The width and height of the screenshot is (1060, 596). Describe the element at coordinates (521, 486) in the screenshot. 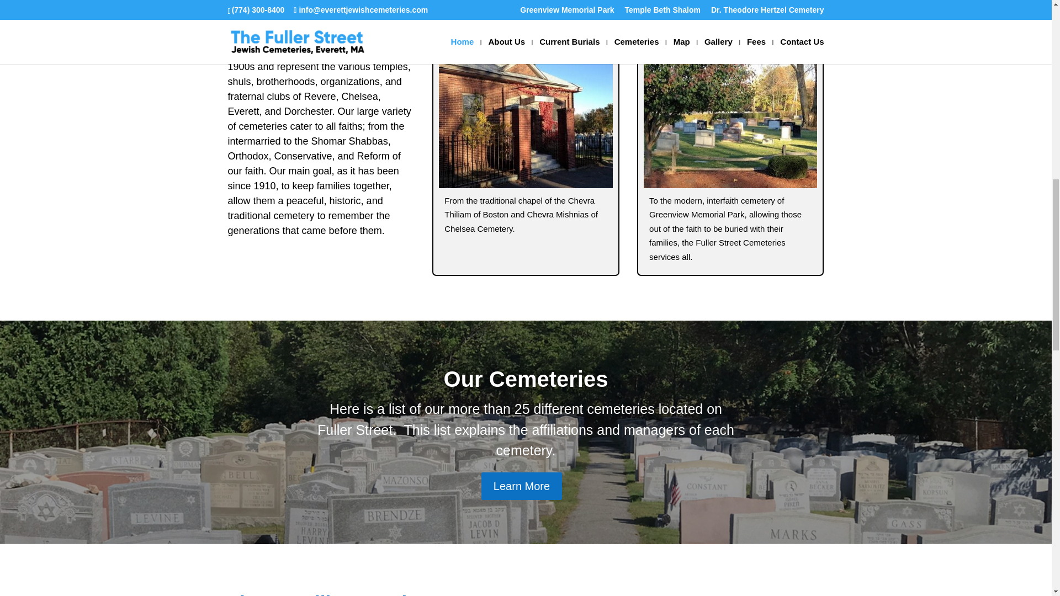

I see `Learn More` at that location.